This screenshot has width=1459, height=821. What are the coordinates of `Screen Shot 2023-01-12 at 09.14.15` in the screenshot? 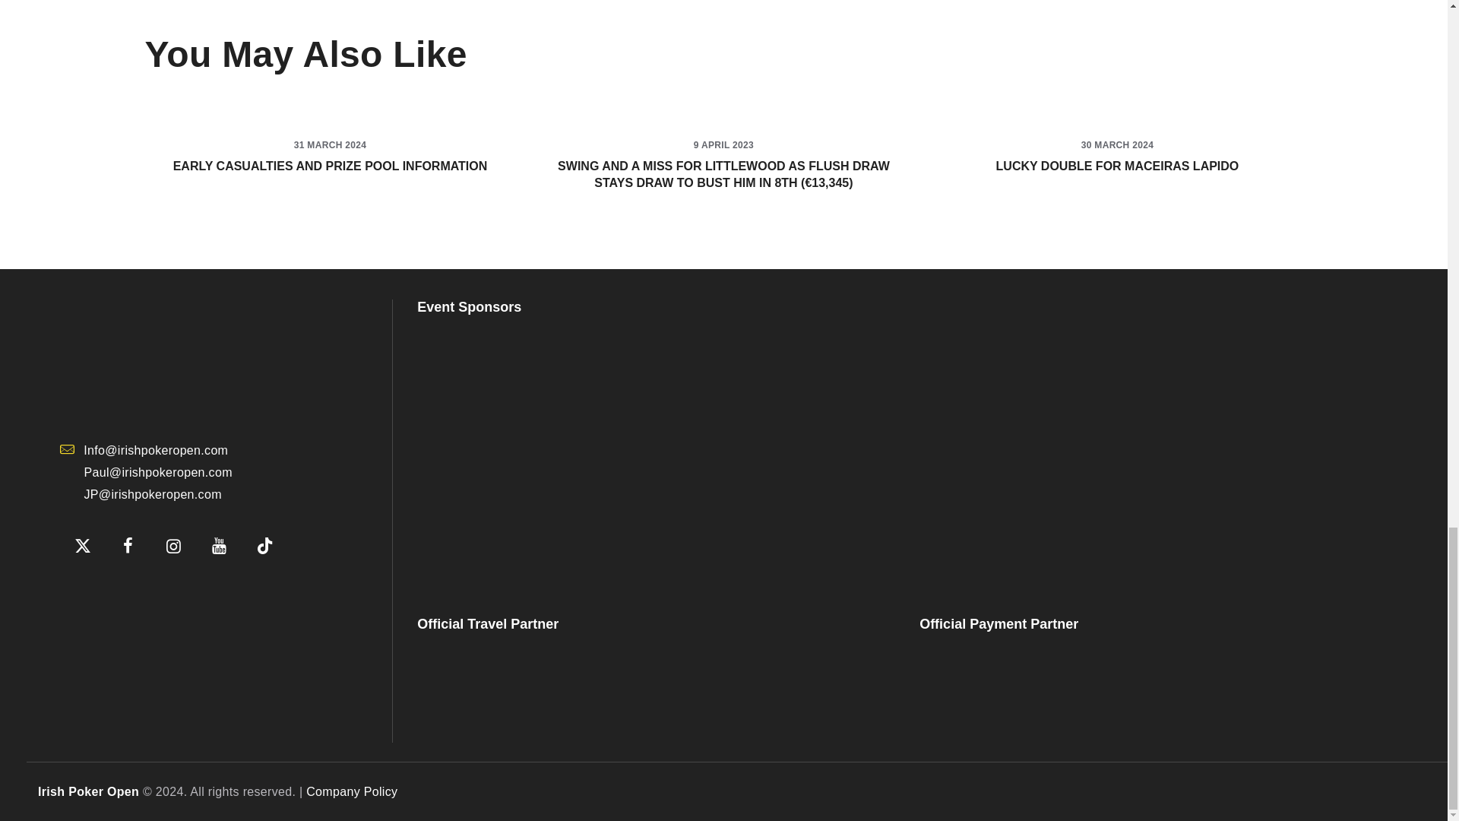 It's located at (135, 591).